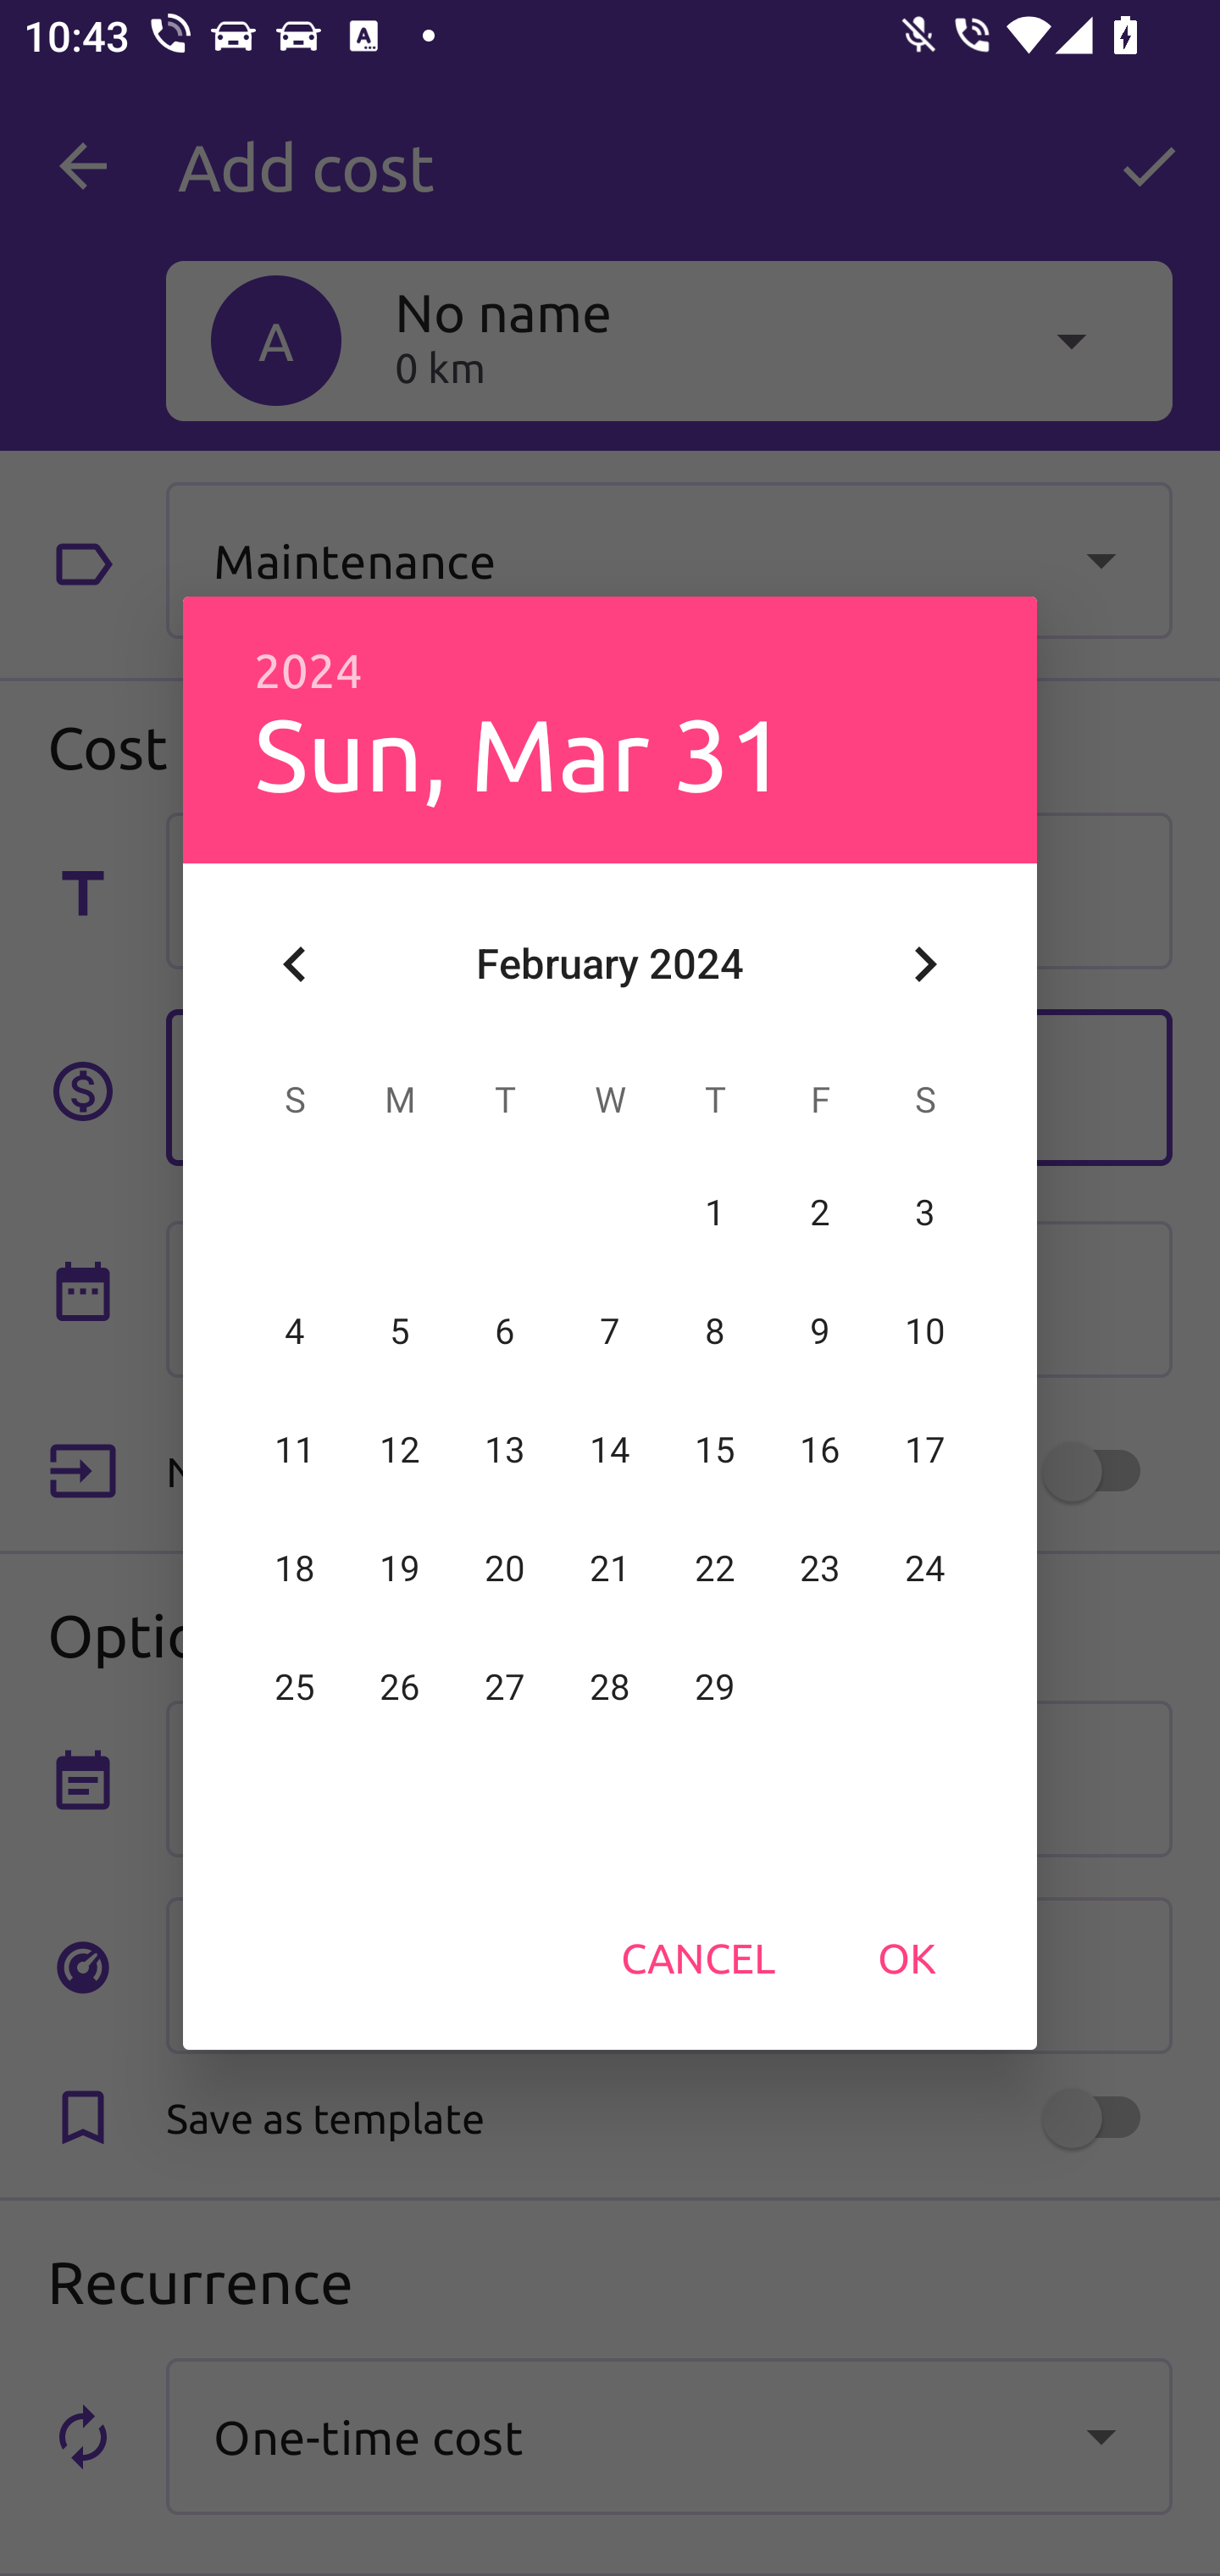  What do you see at coordinates (924, 1213) in the screenshot?
I see `3 03 February 2024` at bounding box center [924, 1213].